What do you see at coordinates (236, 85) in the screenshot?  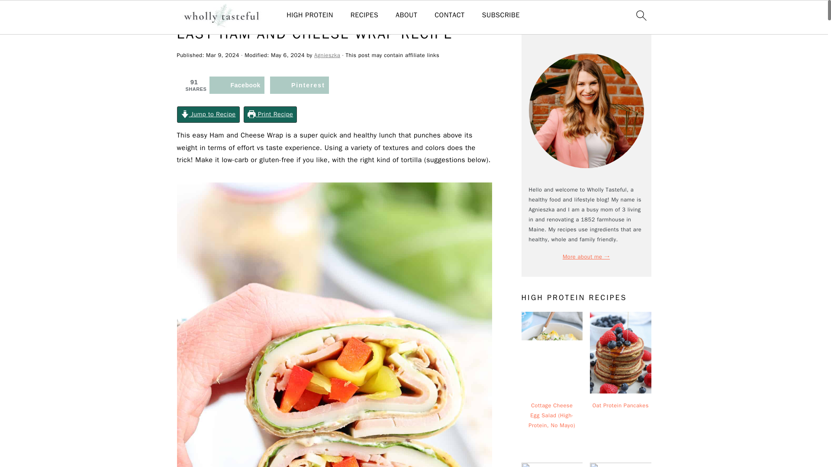 I see `Share on Facebook` at bounding box center [236, 85].